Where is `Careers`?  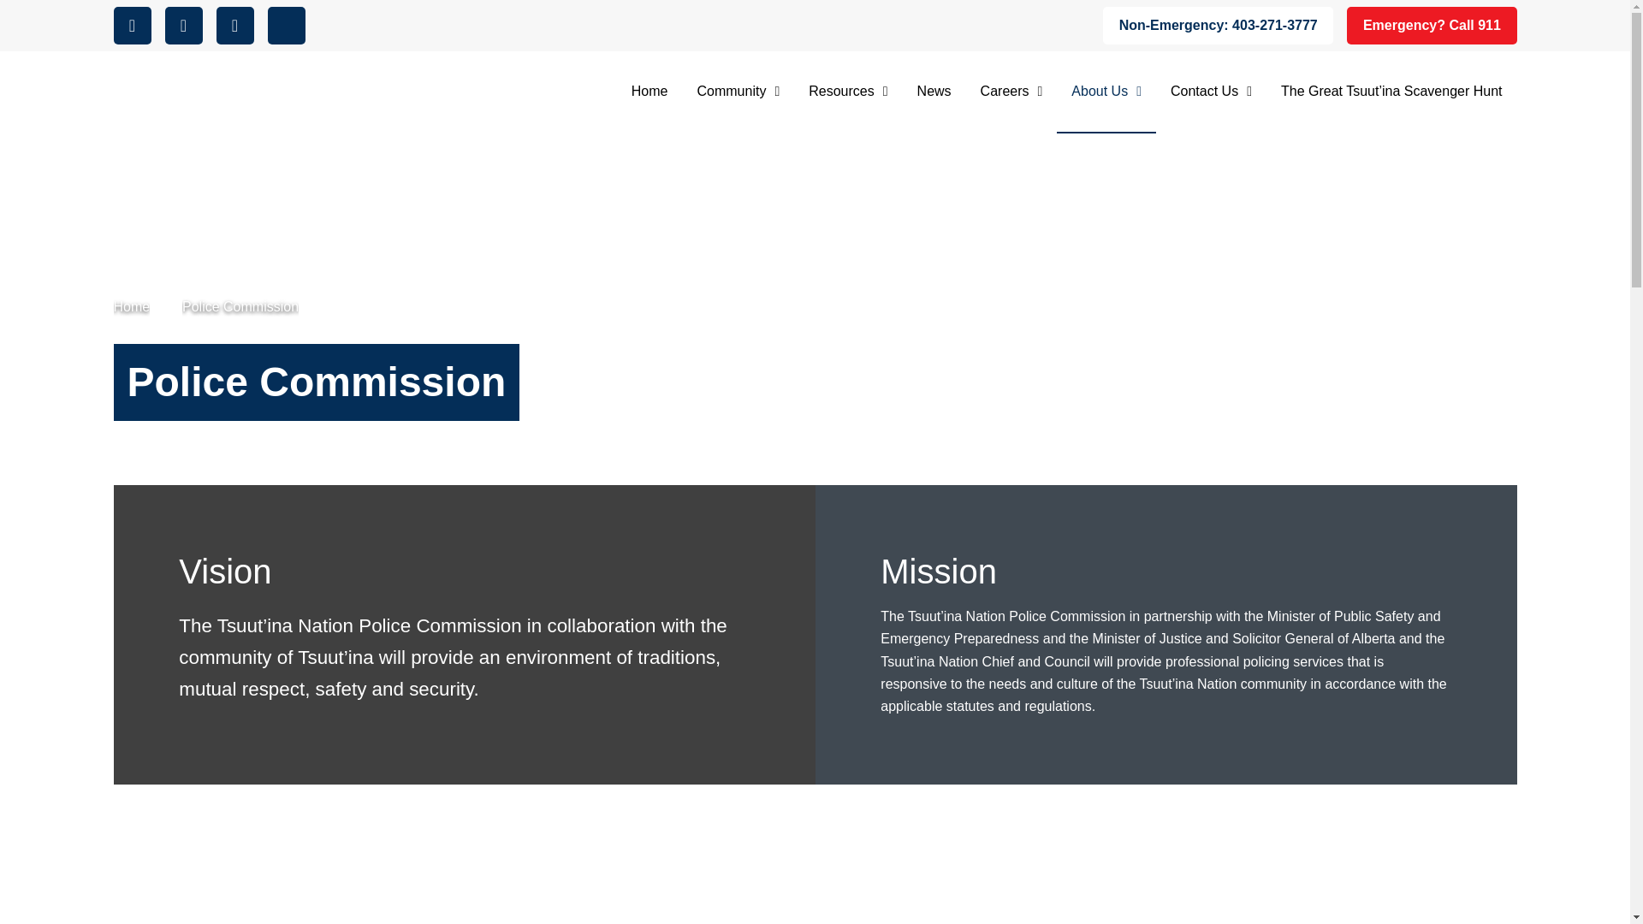
Careers is located at coordinates (1011, 92).